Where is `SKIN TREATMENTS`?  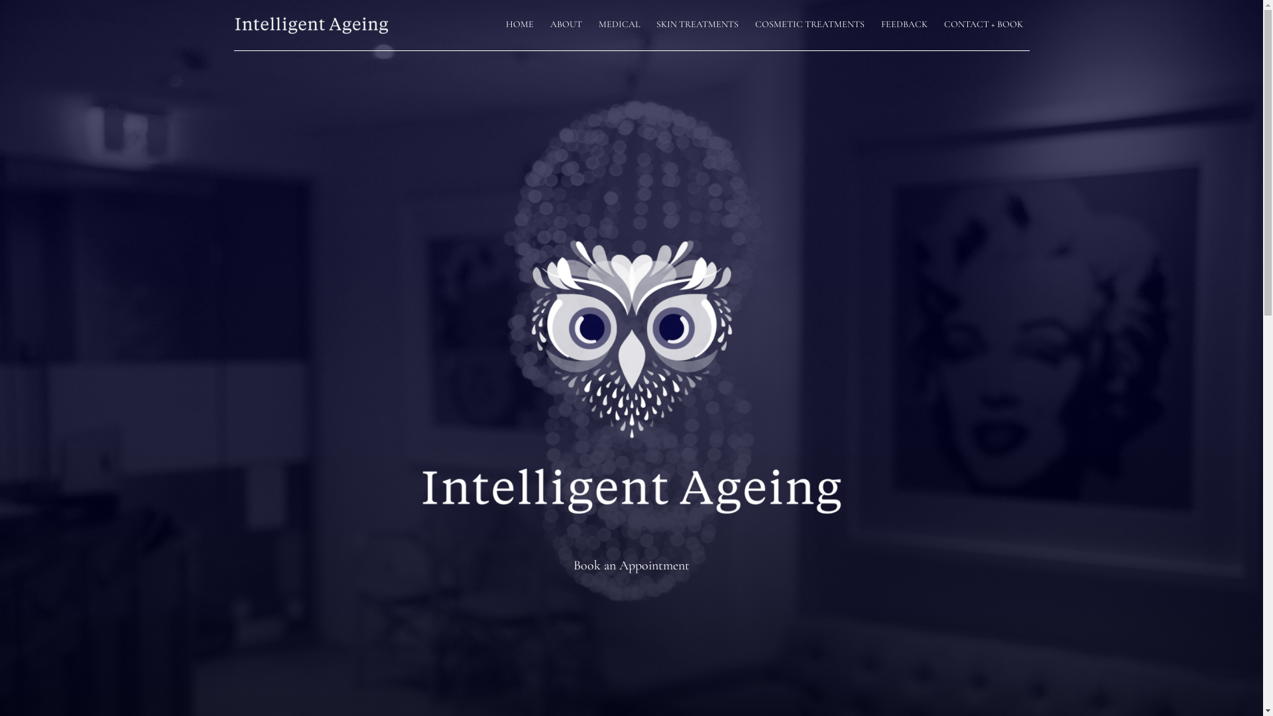
SKIN TREATMENTS is located at coordinates (697, 25).